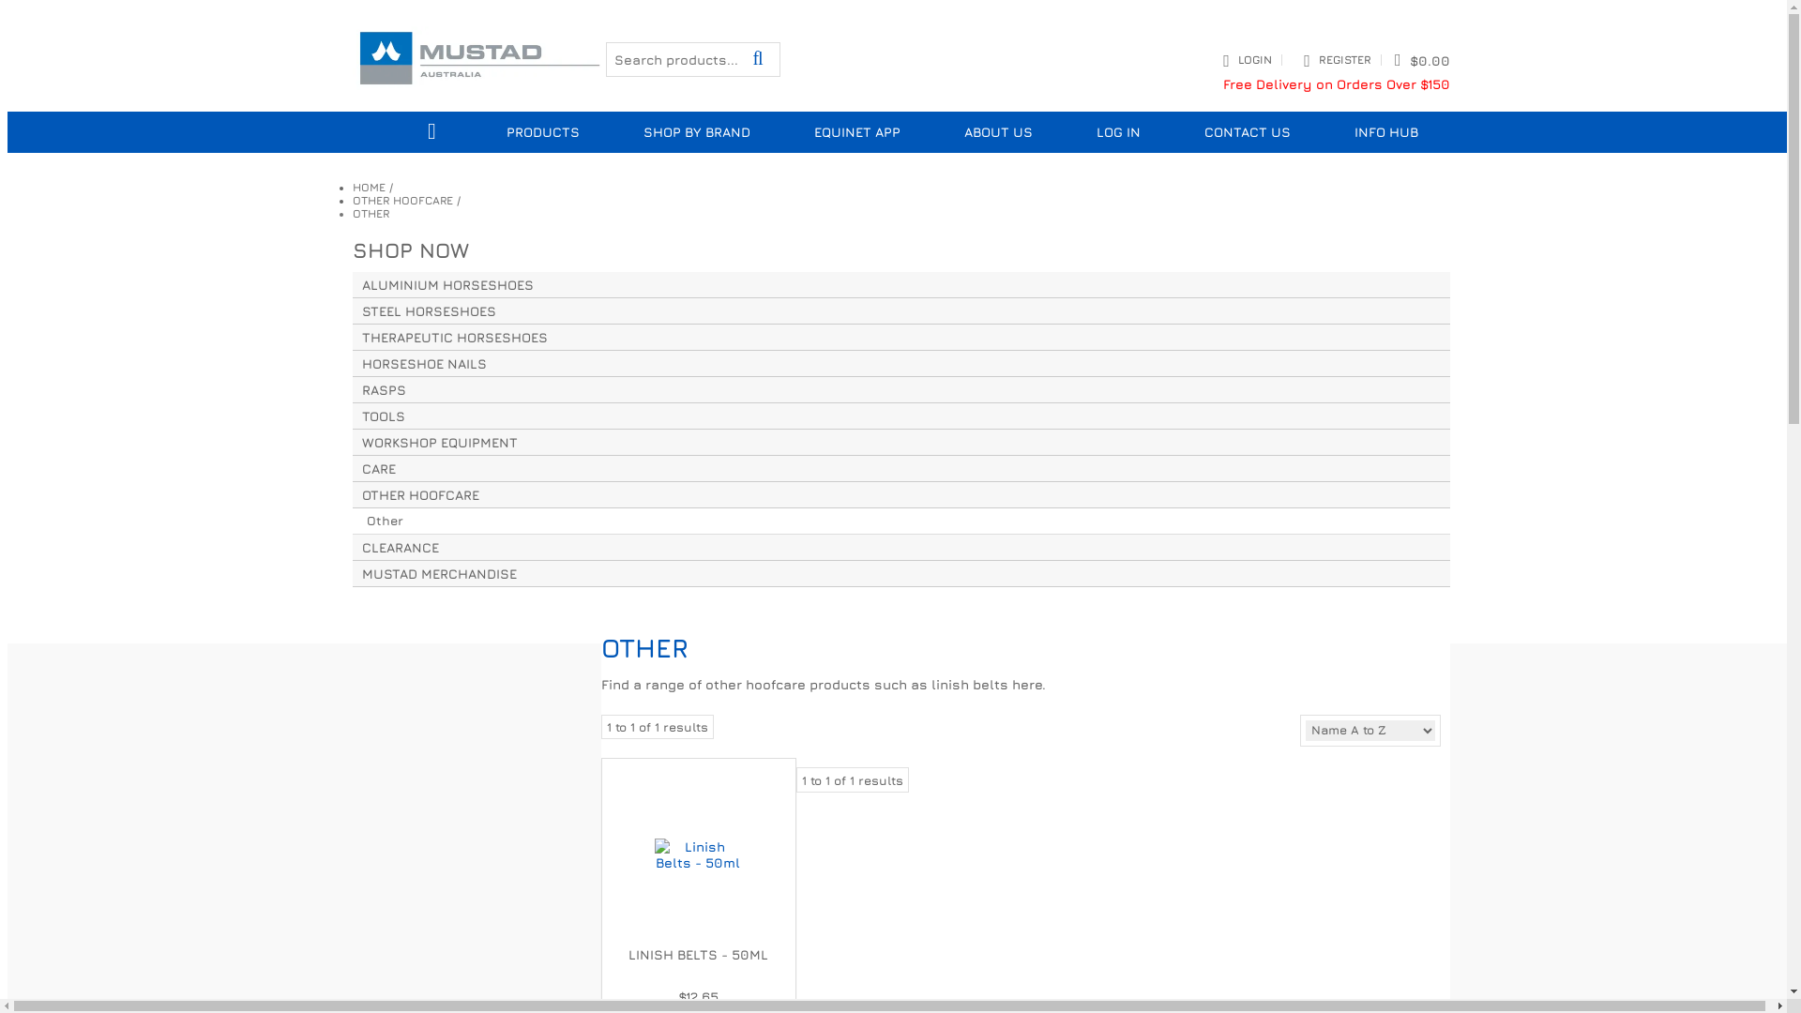  Describe the element at coordinates (901, 443) in the screenshot. I see `WORKSHOP EQUIPMENT` at that location.